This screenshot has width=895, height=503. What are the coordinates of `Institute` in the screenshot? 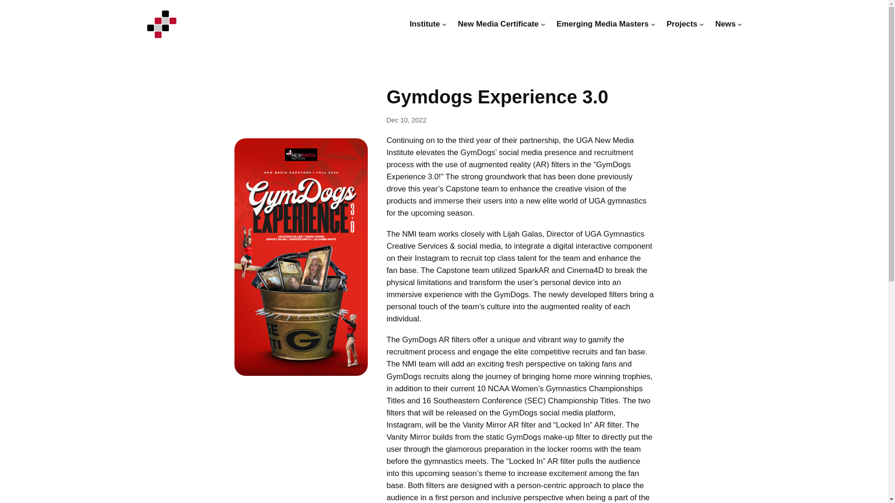 It's located at (425, 24).